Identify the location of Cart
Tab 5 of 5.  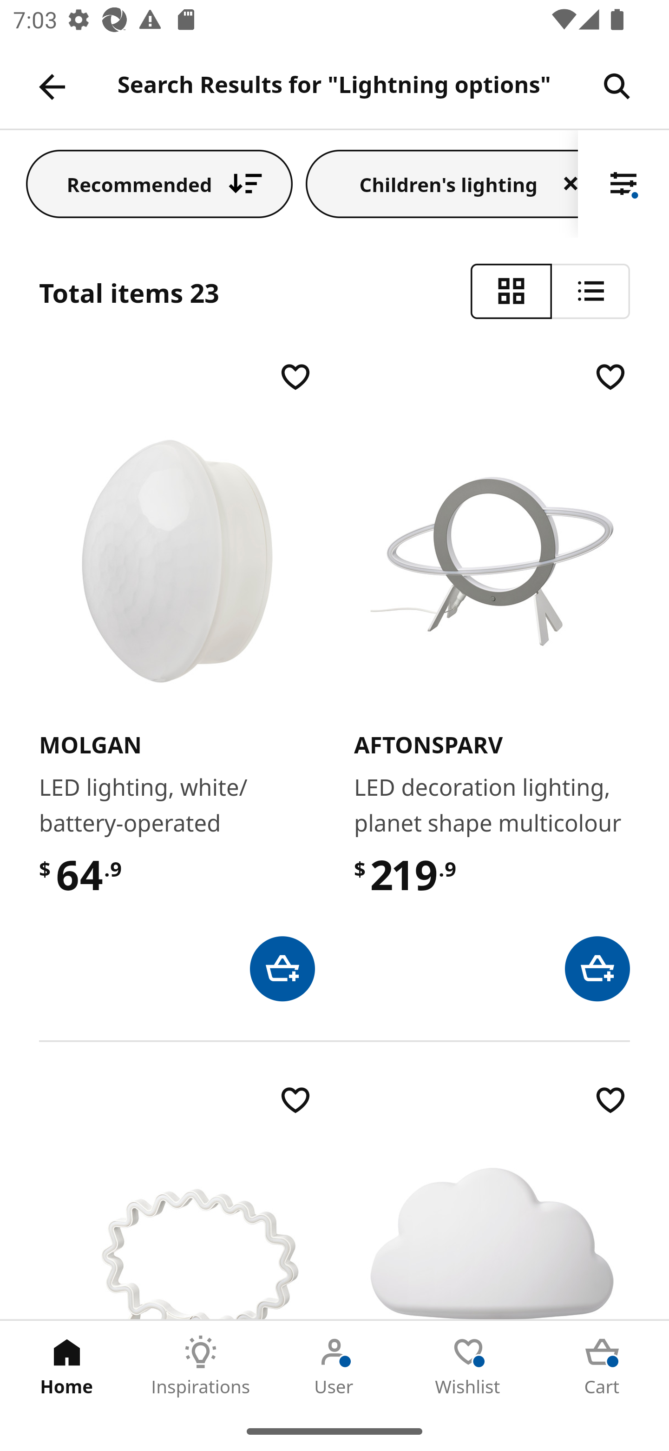
(602, 1366).